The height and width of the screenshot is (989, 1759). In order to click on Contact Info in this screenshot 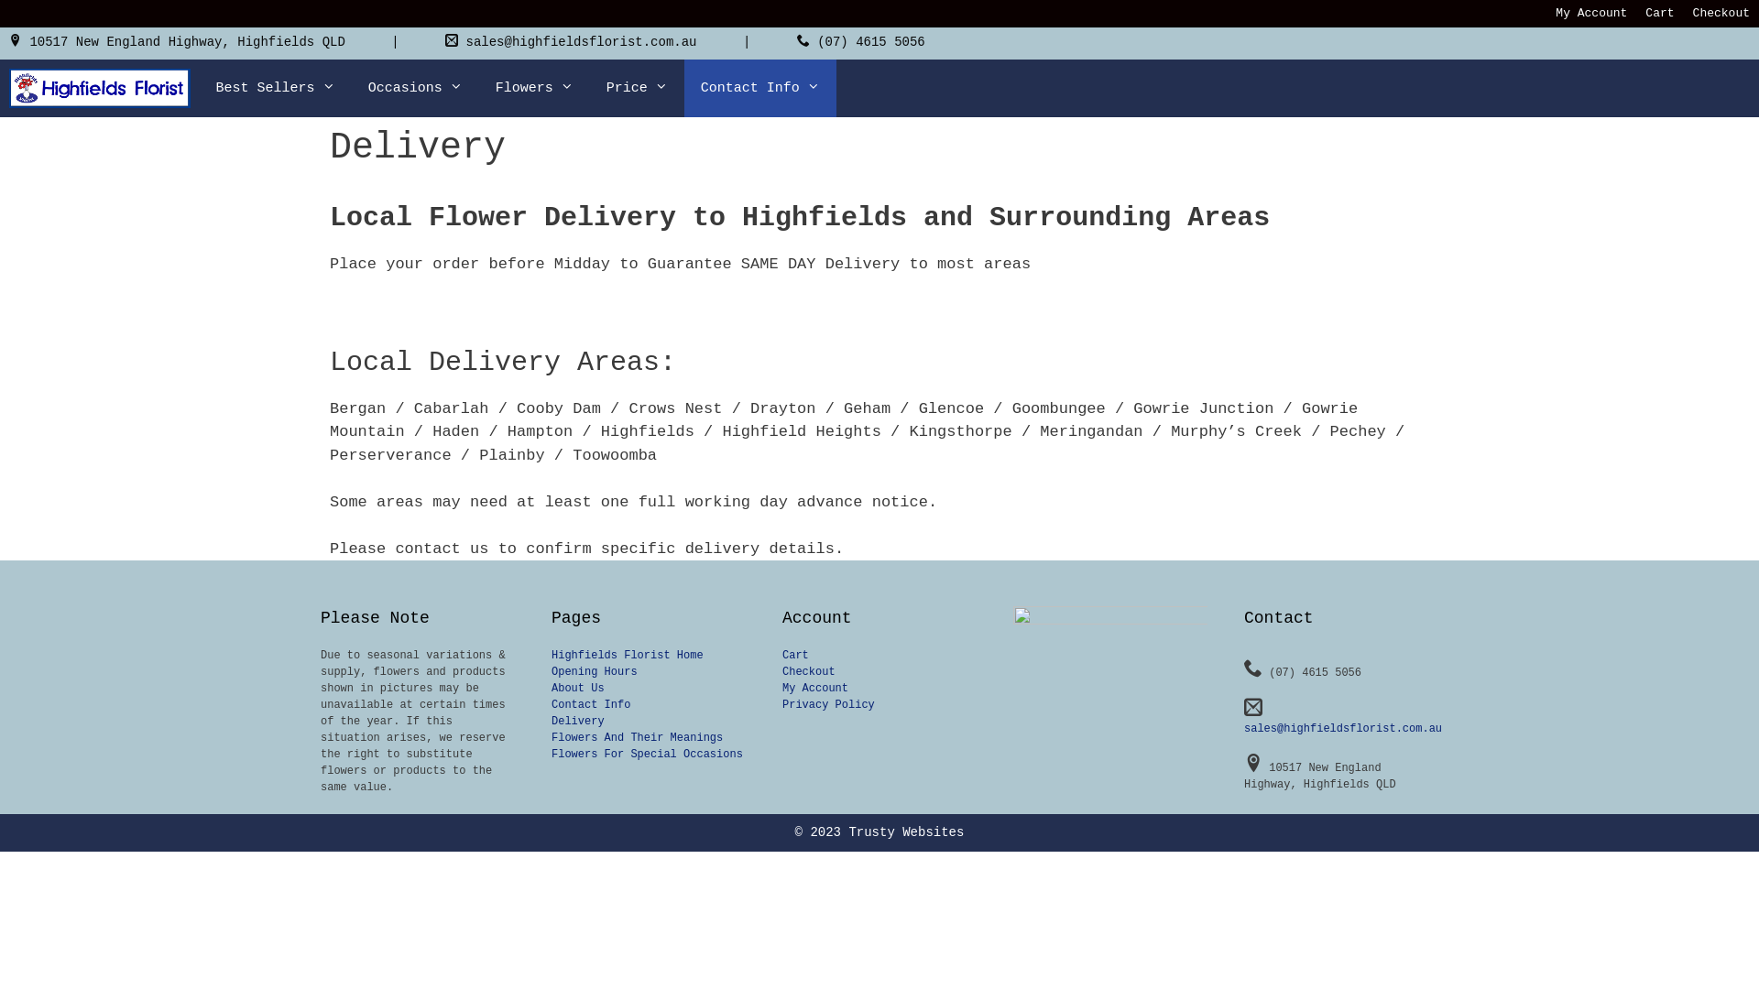, I will do `click(760, 88)`.